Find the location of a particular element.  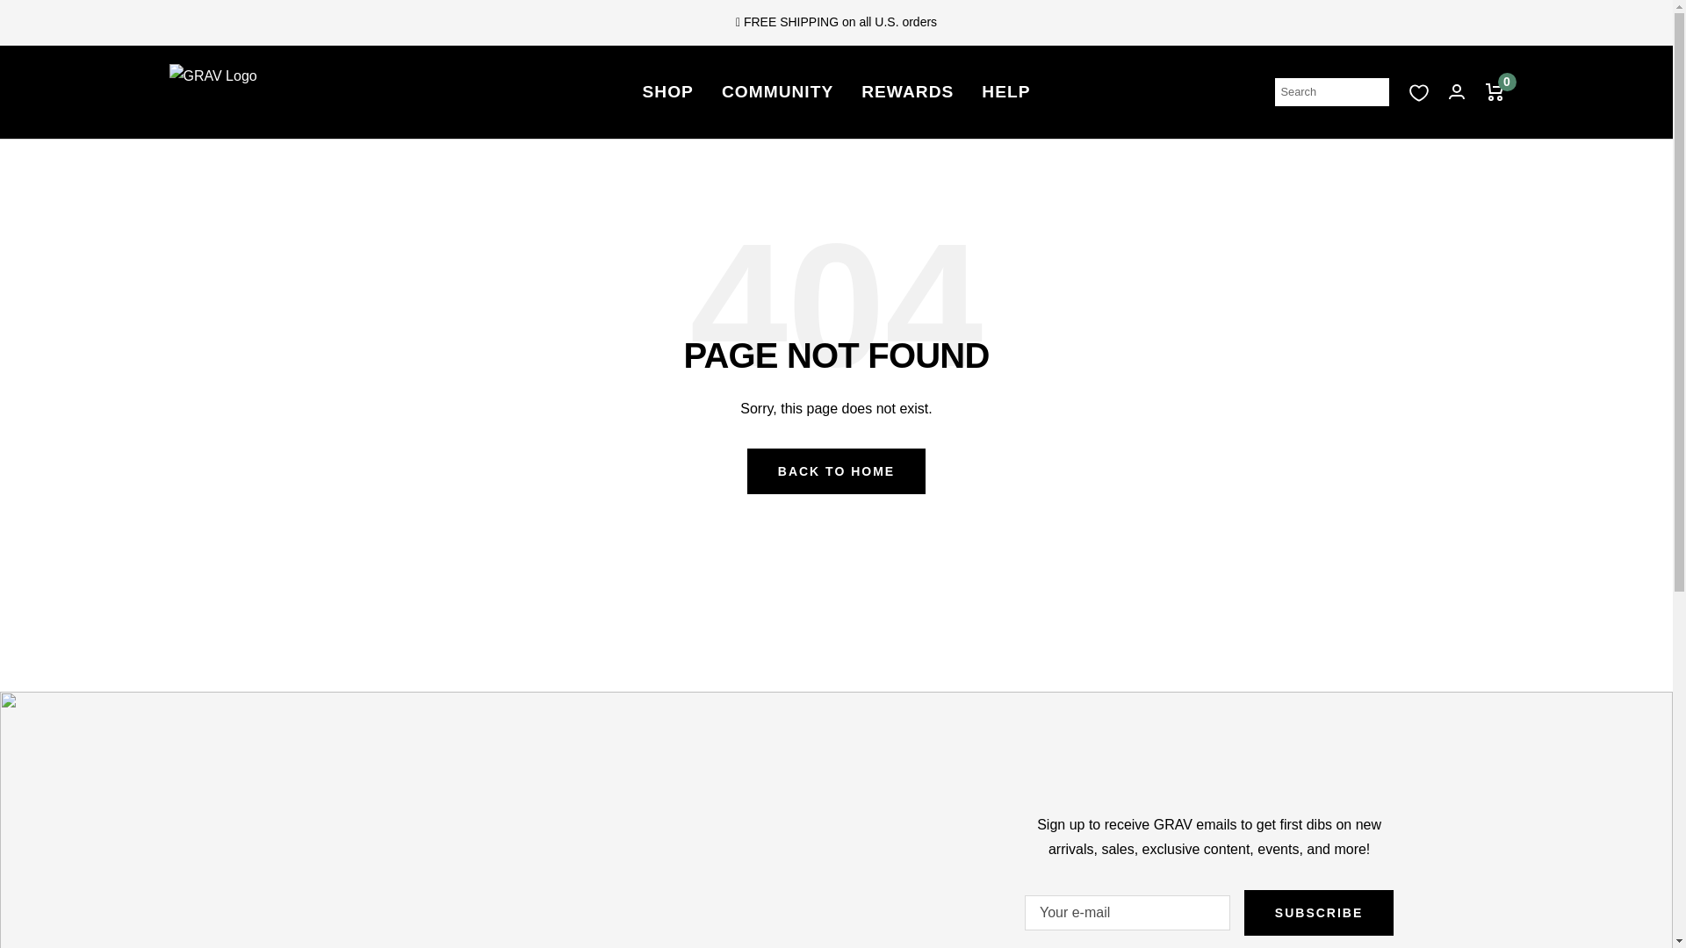

0 is located at coordinates (1495, 91).